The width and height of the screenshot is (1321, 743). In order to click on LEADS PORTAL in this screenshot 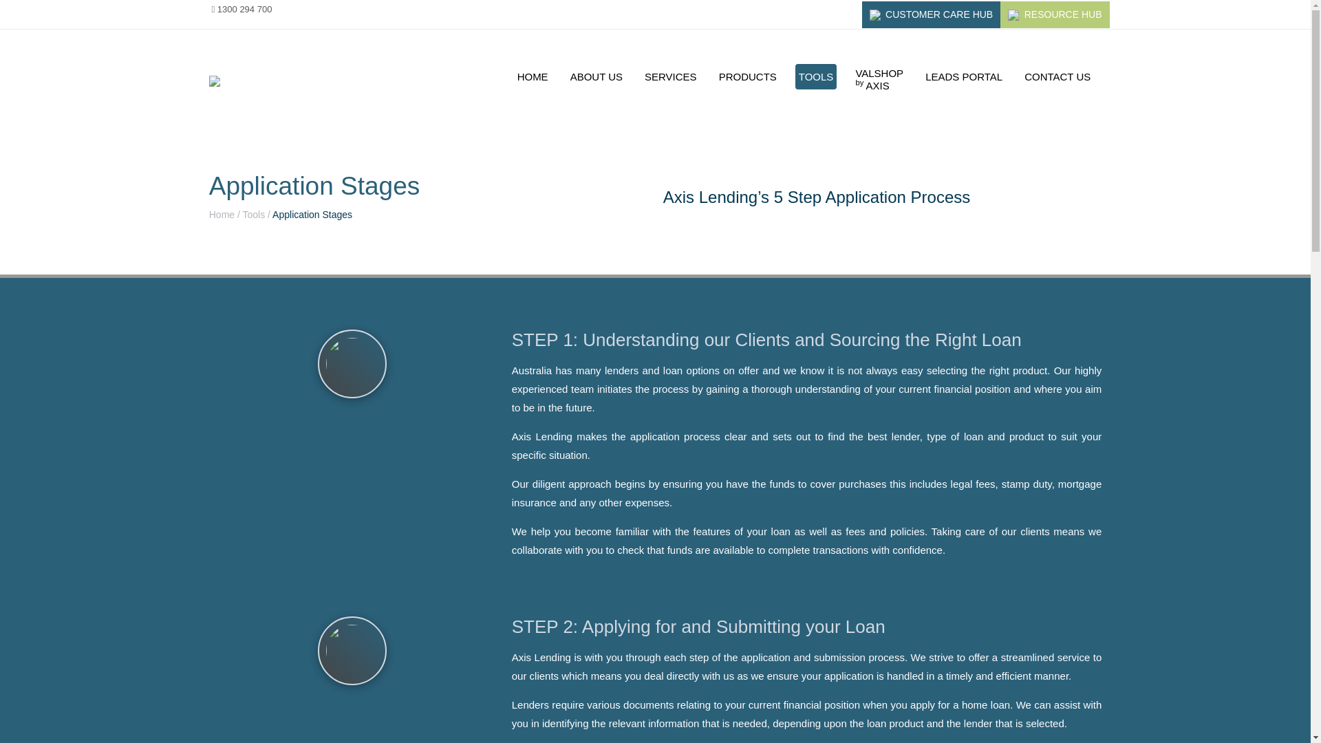, I will do `click(879, 80)`.